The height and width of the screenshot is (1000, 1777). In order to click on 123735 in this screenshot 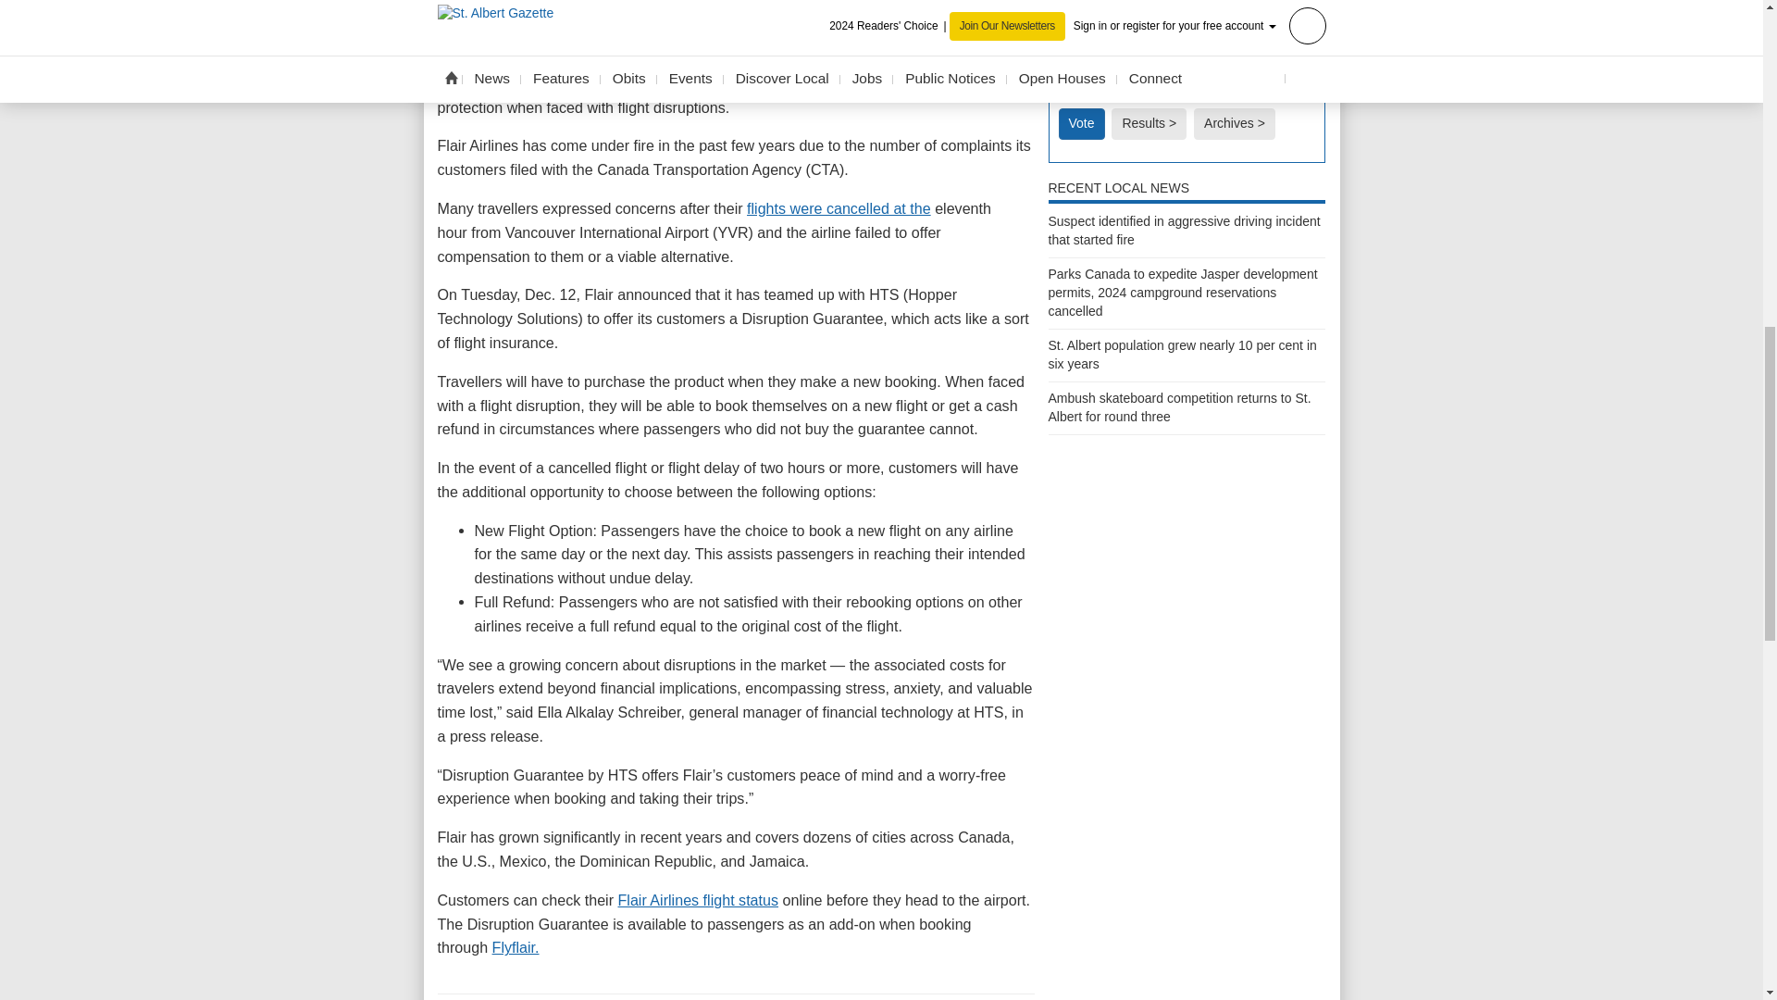, I will do `click(1064, 67)`.